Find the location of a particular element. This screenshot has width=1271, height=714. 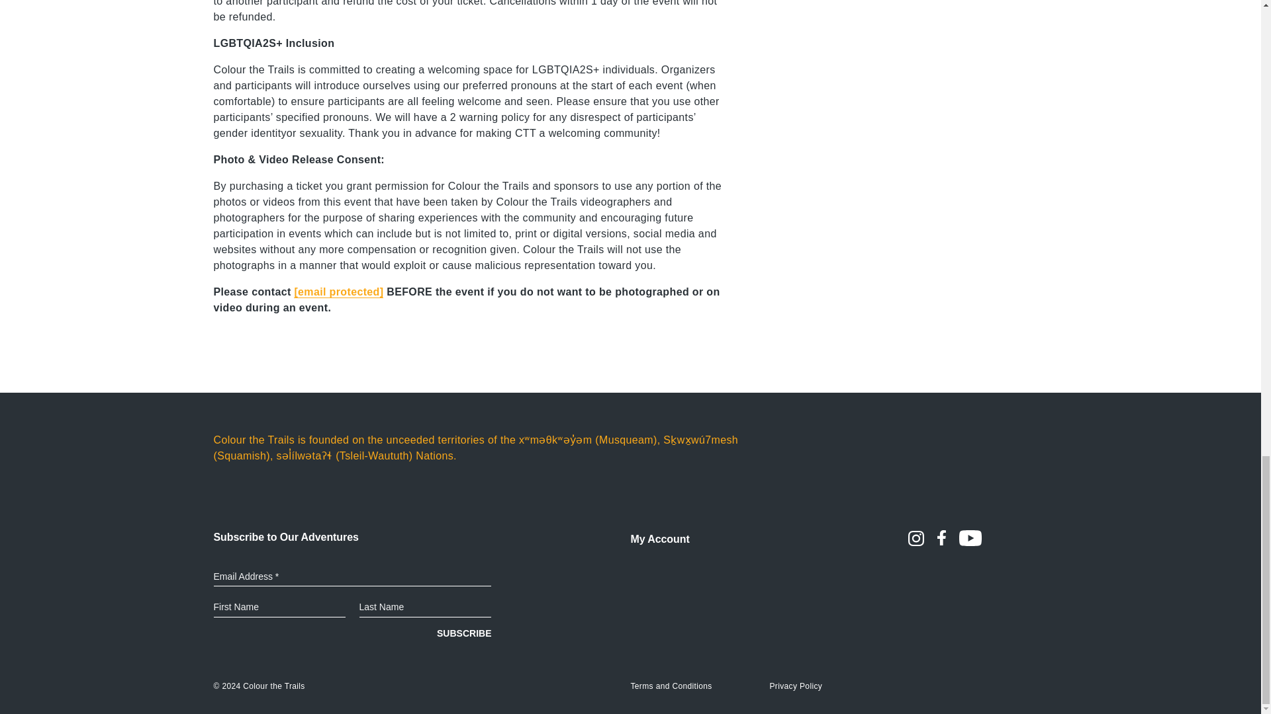

Subscribe is located at coordinates (463, 629).